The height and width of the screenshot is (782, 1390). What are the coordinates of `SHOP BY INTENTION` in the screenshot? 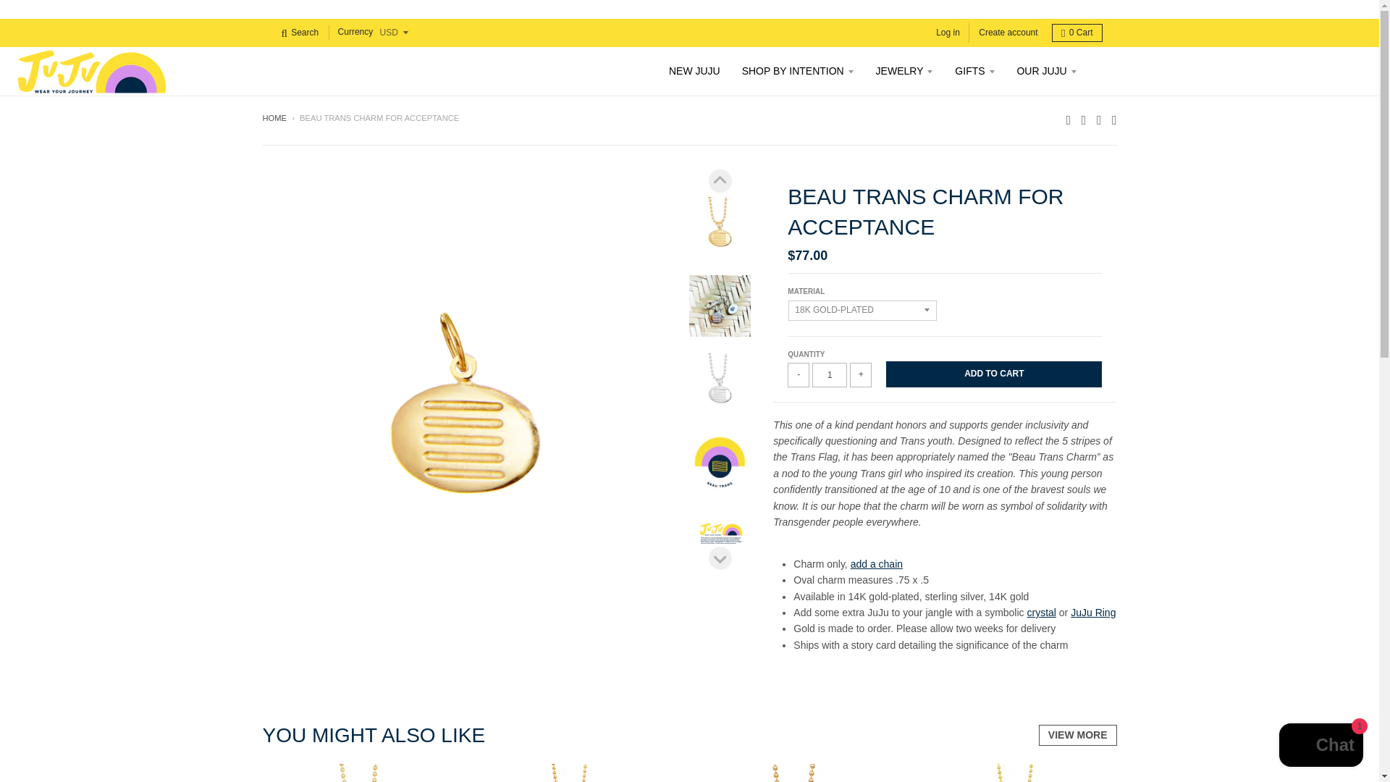 It's located at (798, 70).